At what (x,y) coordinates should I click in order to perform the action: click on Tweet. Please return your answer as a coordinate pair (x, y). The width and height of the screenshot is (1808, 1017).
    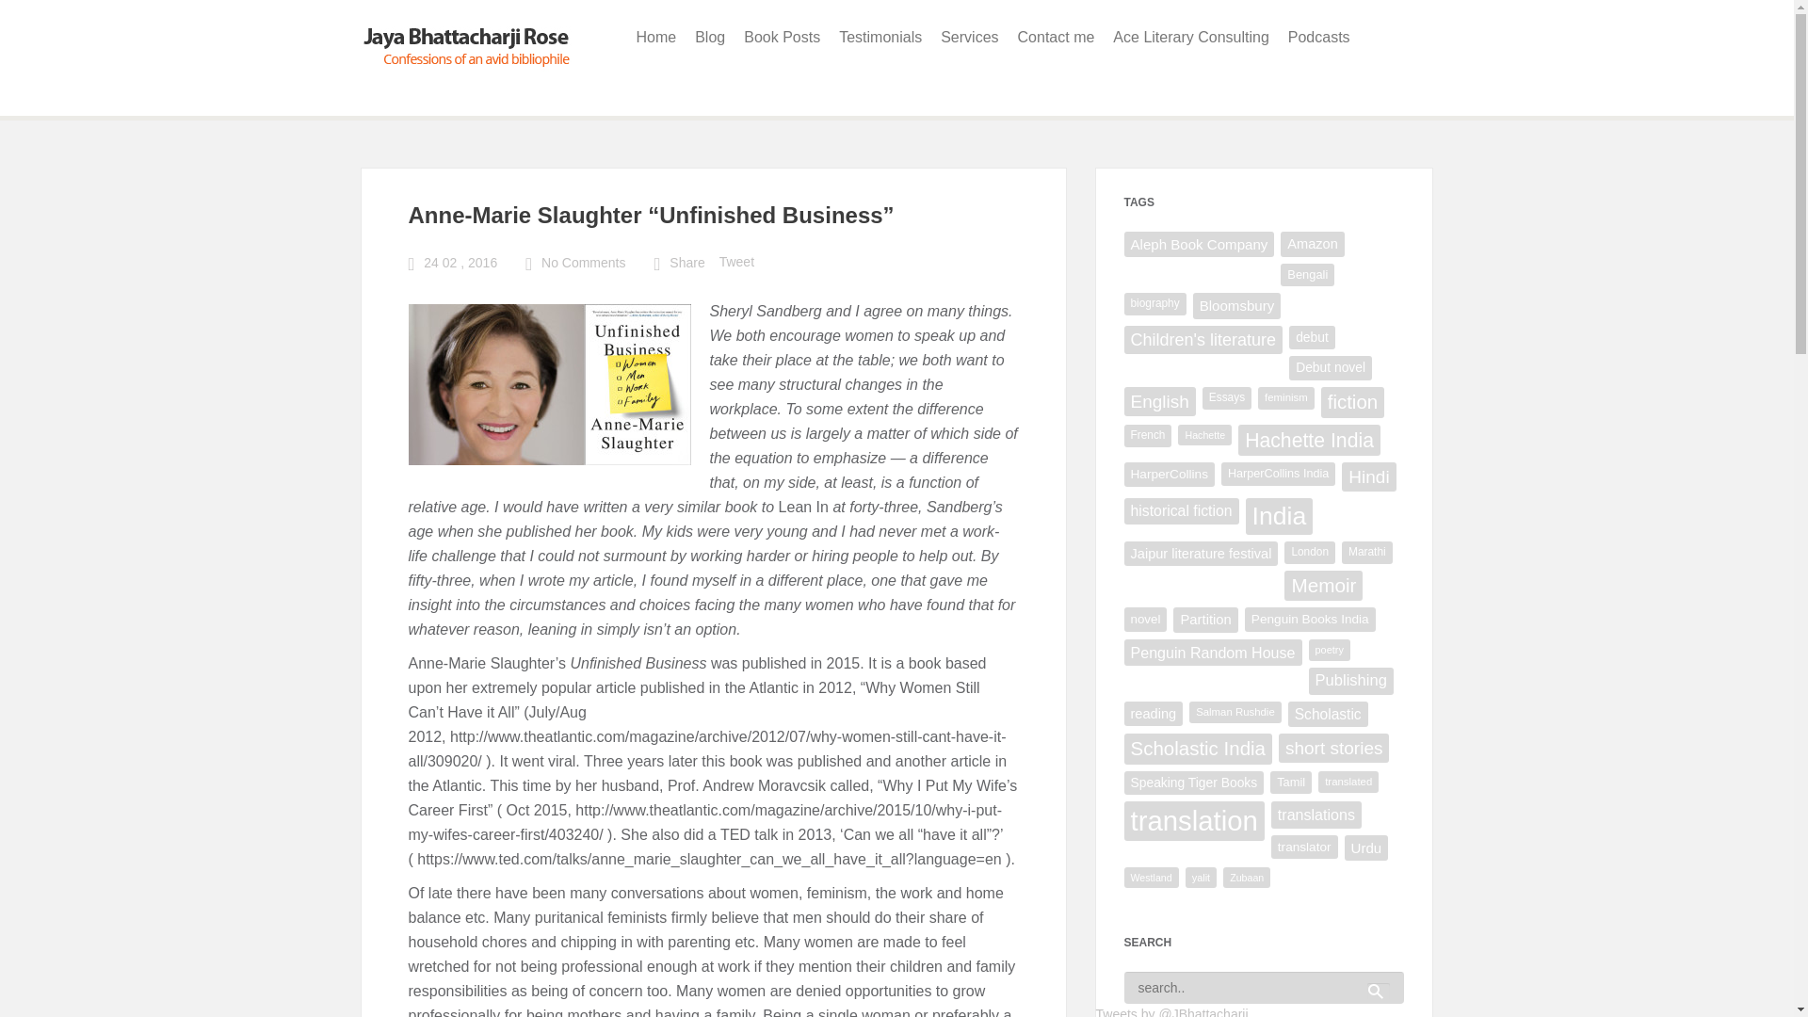
    Looking at the image, I should click on (736, 262).